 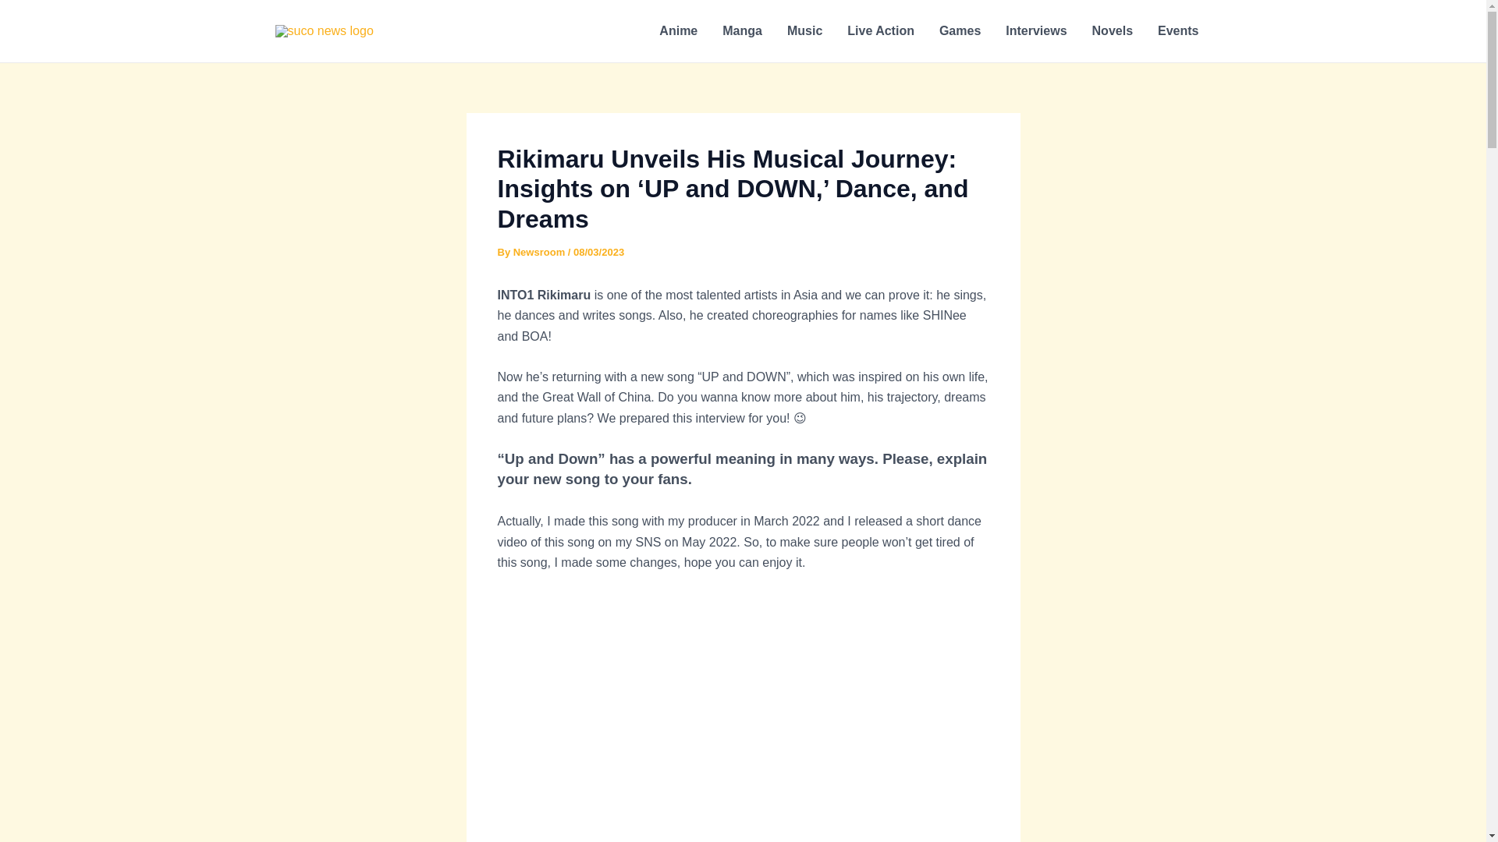 I want to click on Anime, so click(x=679, y=31).